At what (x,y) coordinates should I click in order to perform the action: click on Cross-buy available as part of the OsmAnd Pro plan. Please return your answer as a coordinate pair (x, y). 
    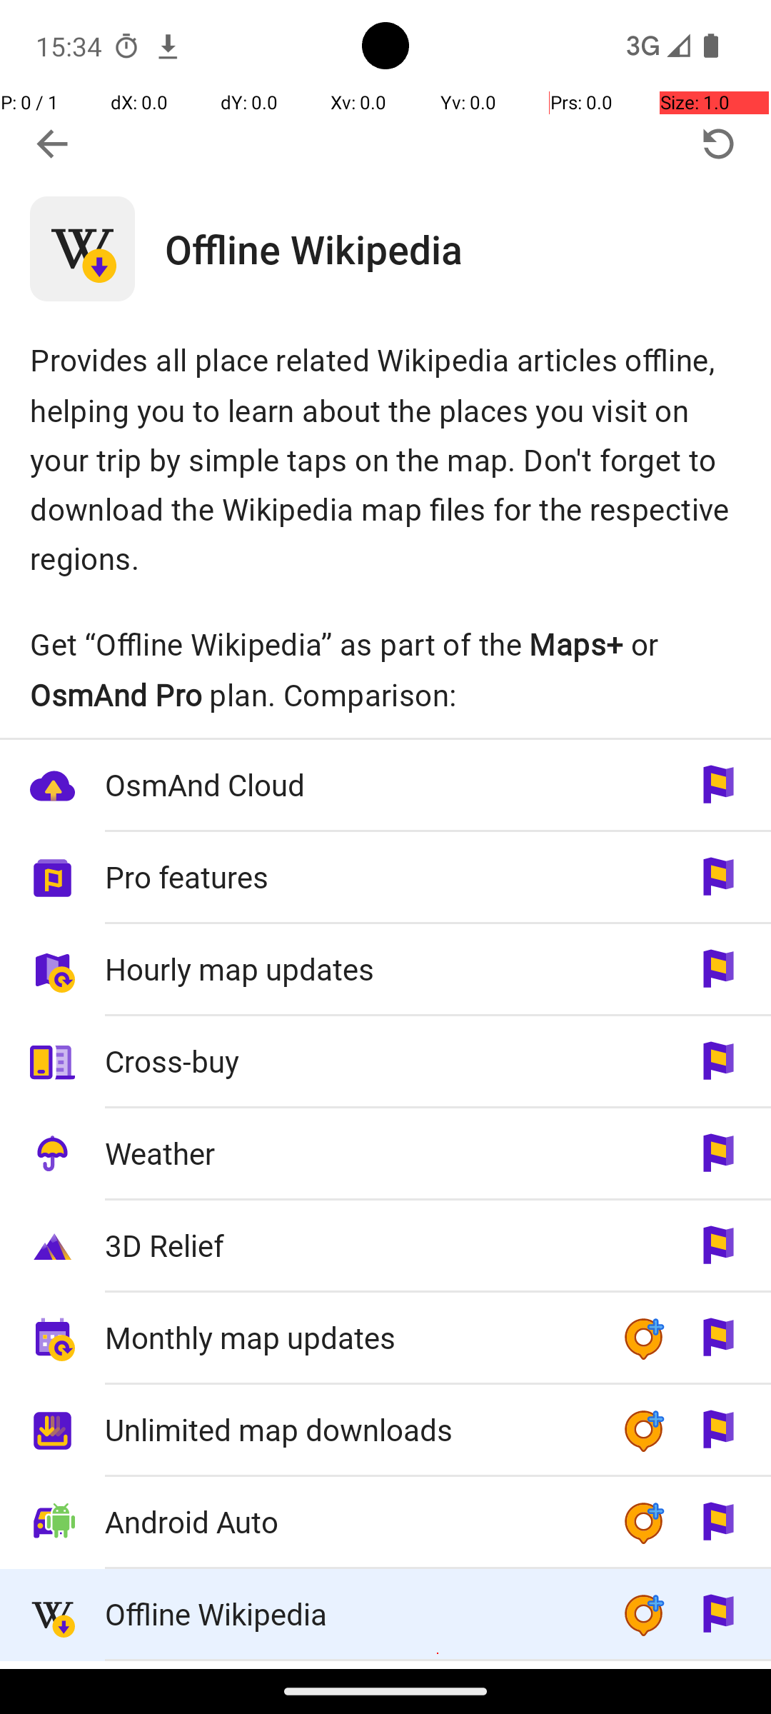
    Looking at the image, I should click on (385, 1062).